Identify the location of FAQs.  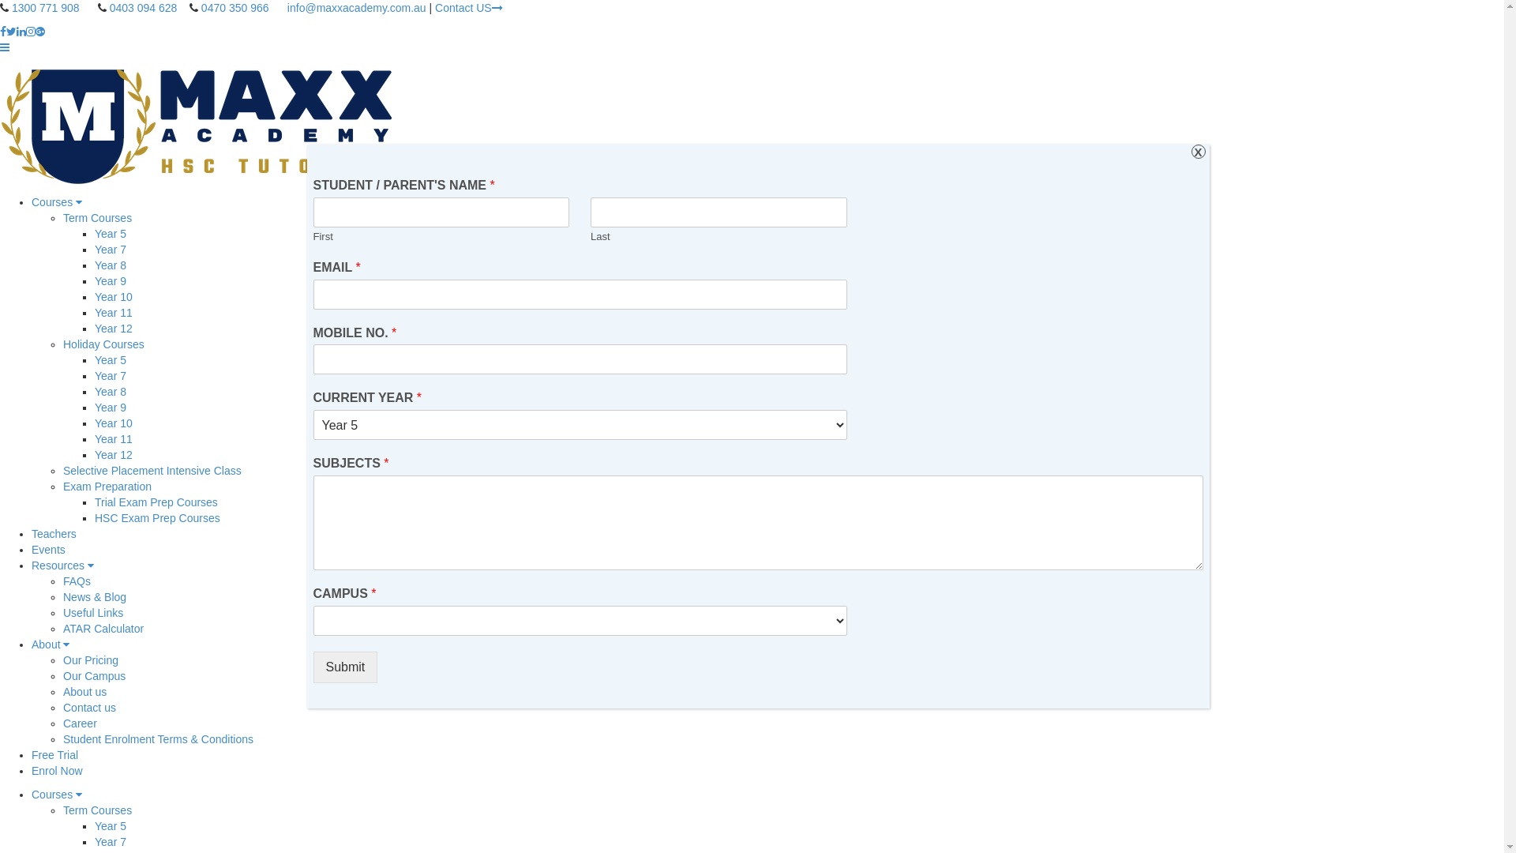
(77, 581).